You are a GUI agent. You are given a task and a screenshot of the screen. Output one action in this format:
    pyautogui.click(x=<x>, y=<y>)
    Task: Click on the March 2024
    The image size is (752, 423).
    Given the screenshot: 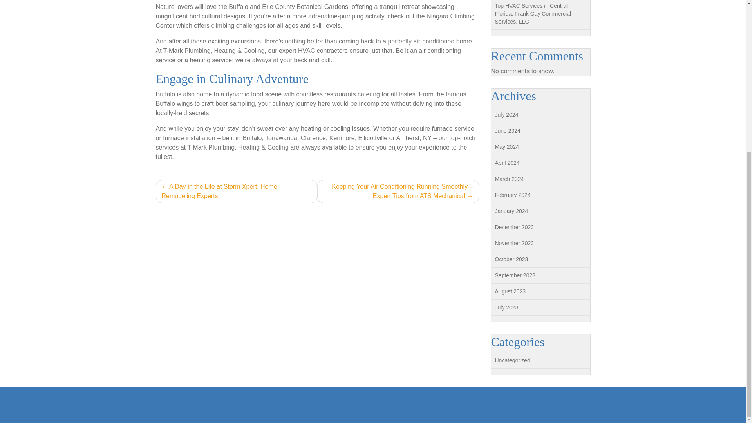 What is the action you would take?
    pyautogui.click(x=509, y=179)
    